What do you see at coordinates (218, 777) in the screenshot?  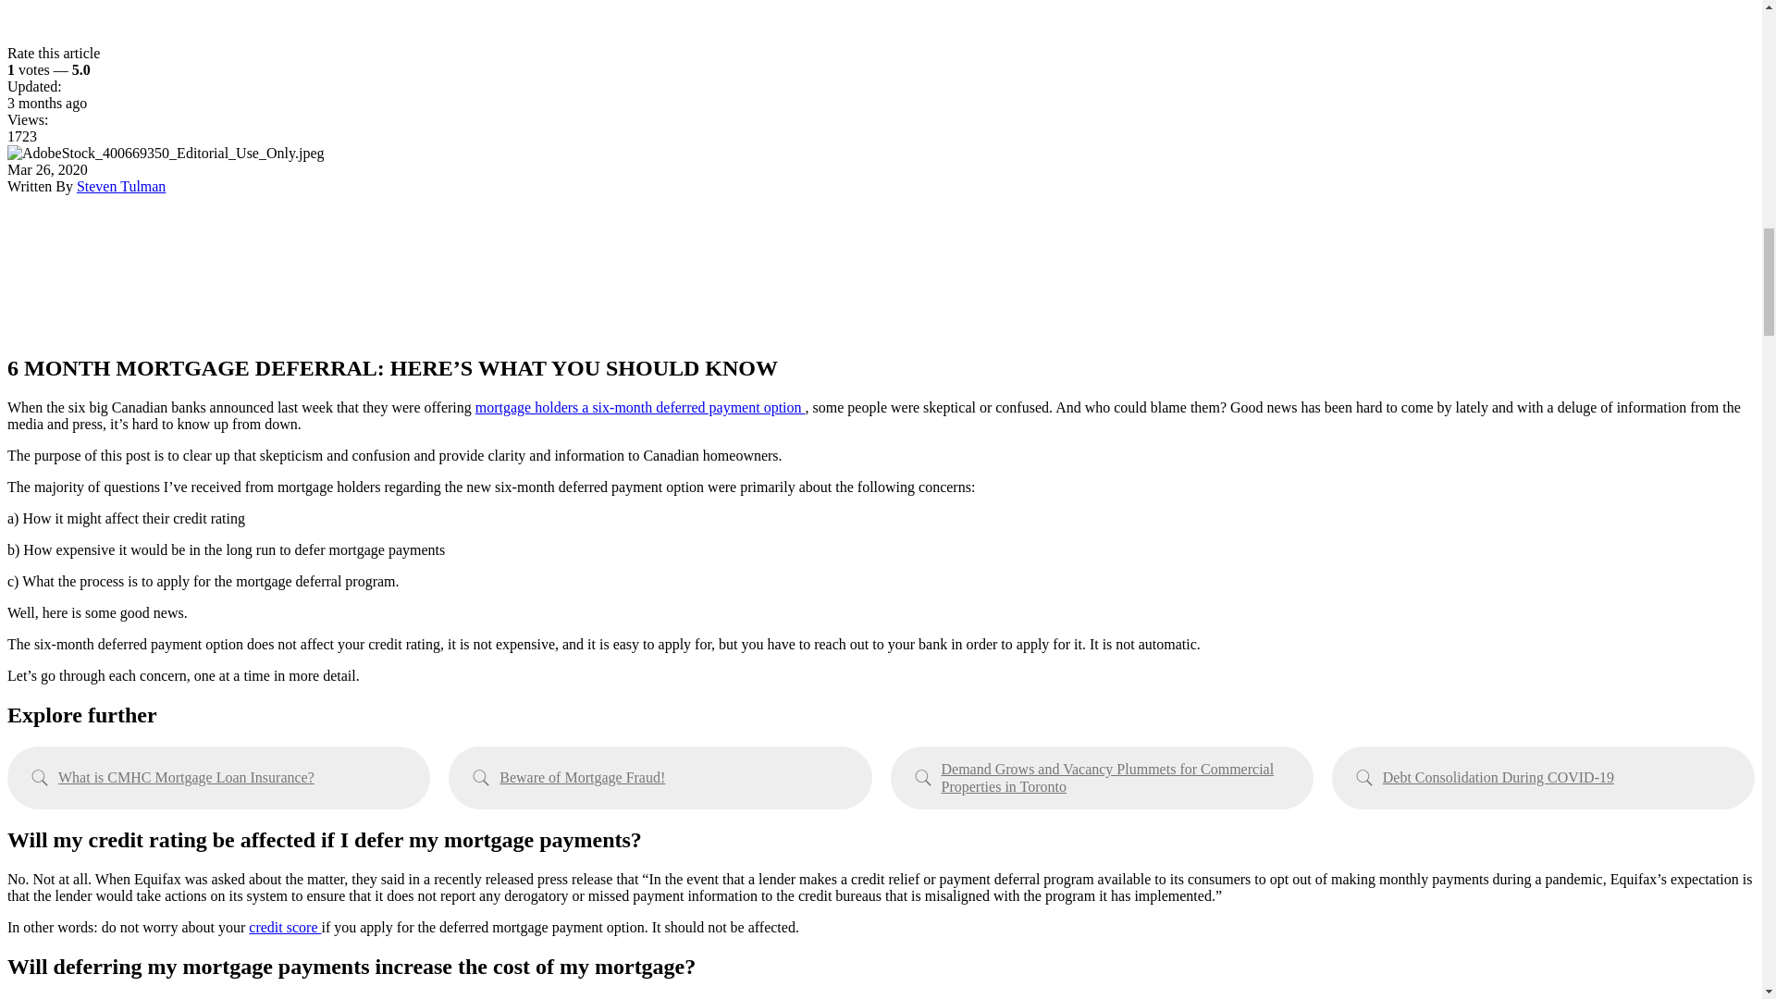 I see `What is CMHC Mortgage Loan Insurance?` at bounding box center [218, 777].